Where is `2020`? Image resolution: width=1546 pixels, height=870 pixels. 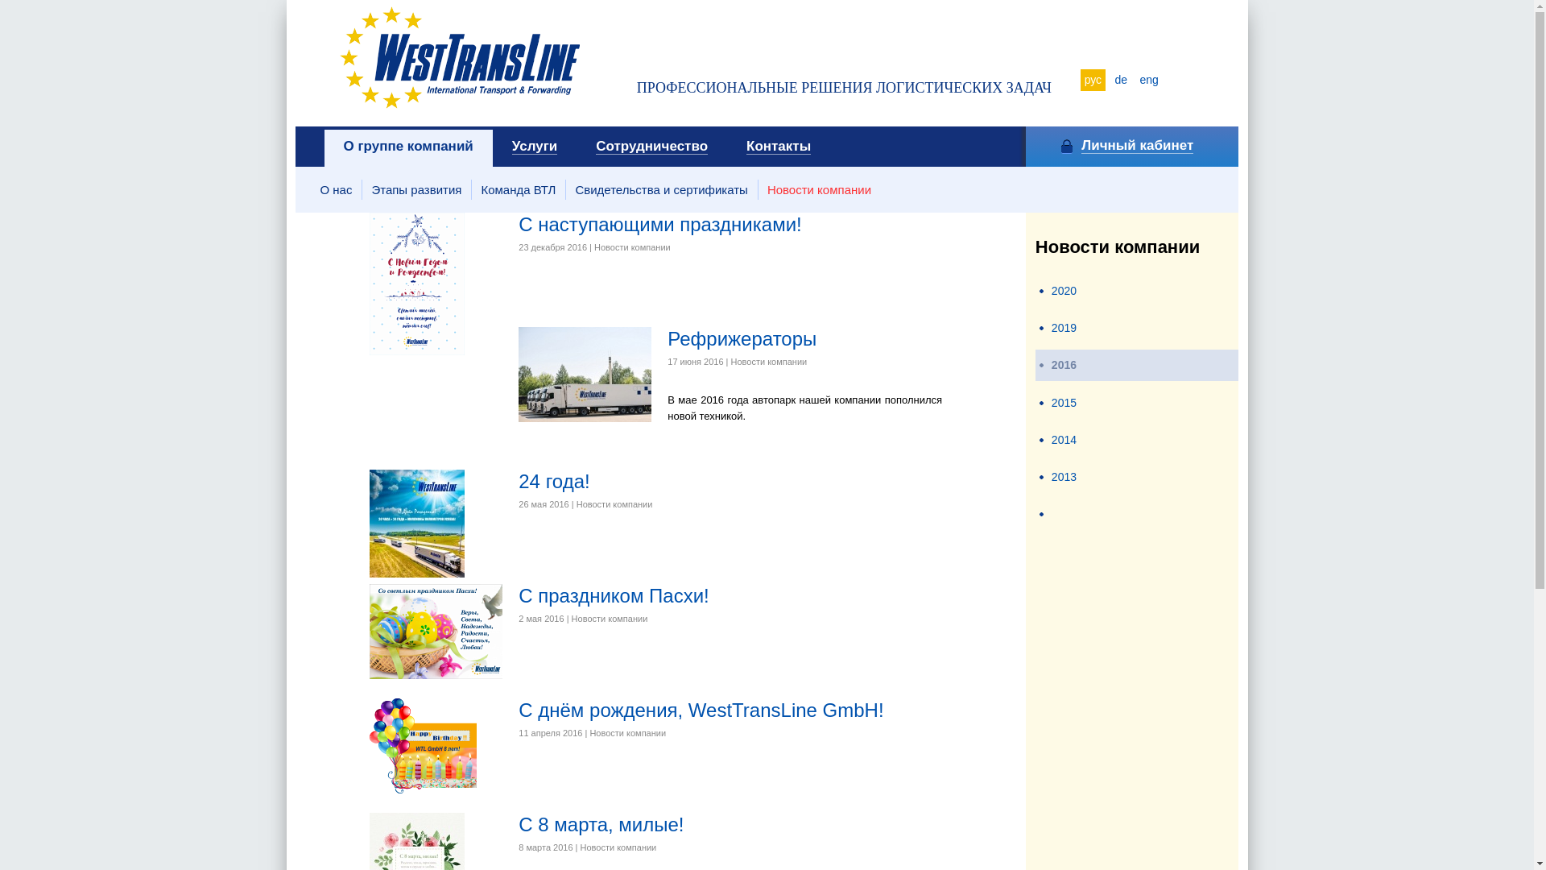 2020 is located at coordinates (1064, 291).